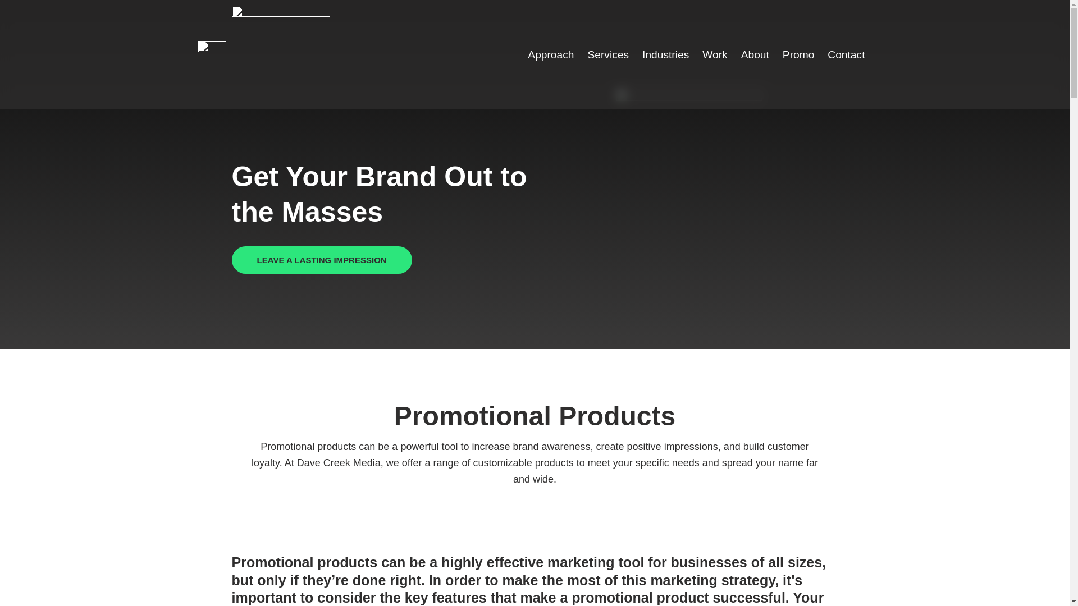 This screenshot has width=1078, height=606. I want to click on Promo, so click(798, 54).